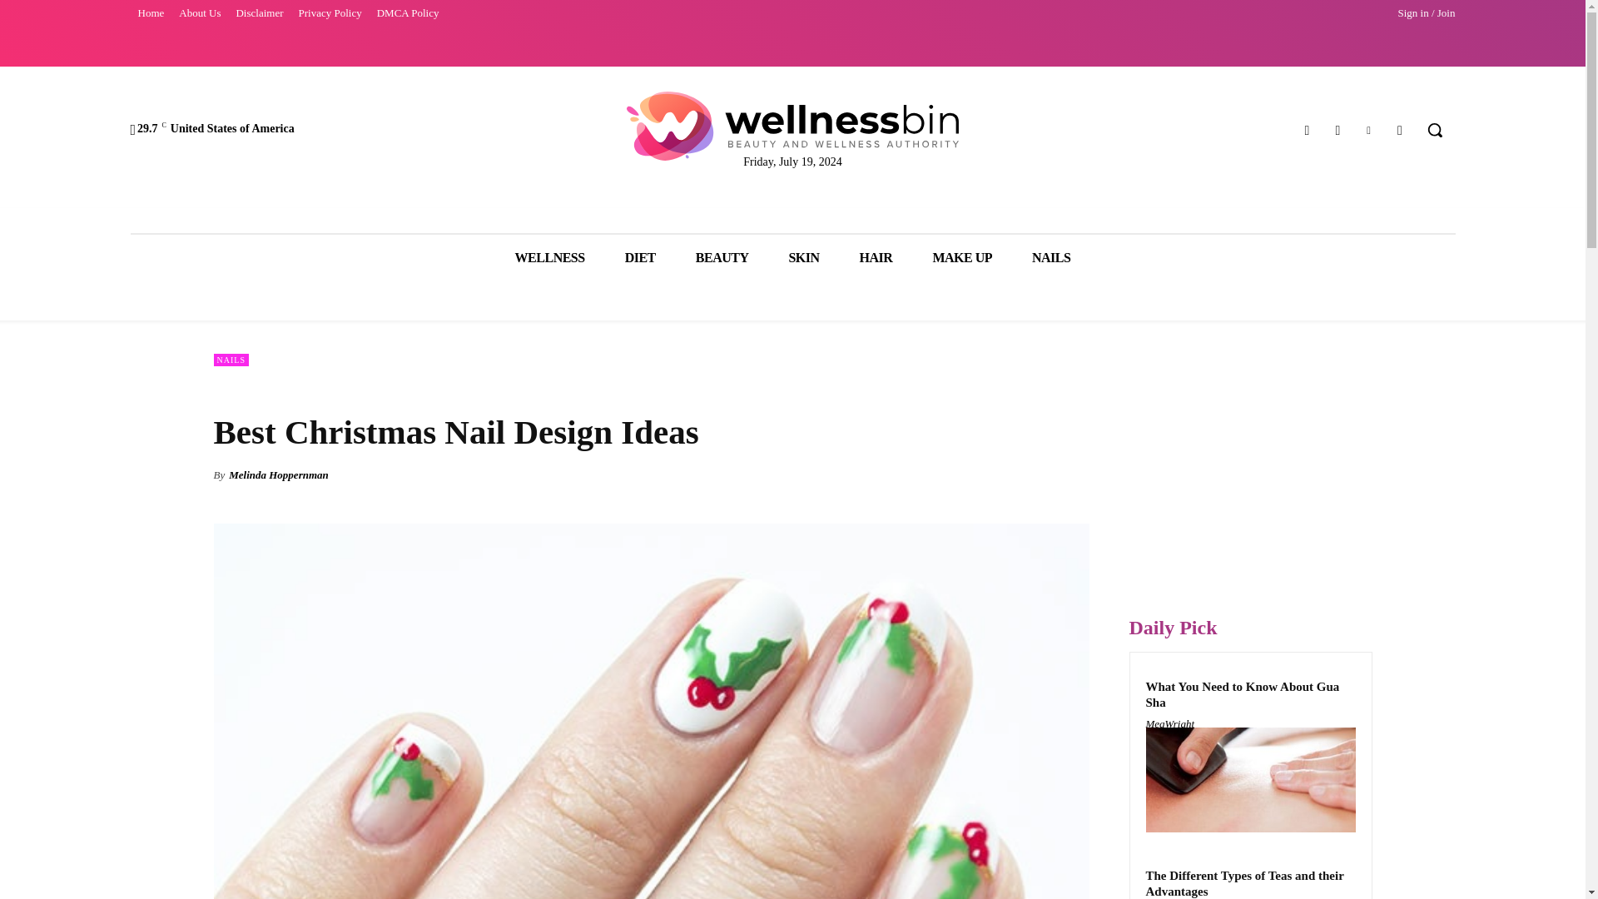 This screenshot has width=1598, height=899. Describe the element at coordinates (1050, 256) in the screenshot. I see `NAILS` at that location.